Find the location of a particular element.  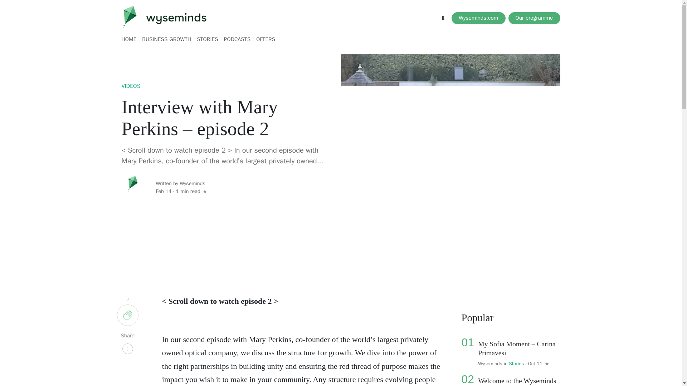

VIDEOS is located at coordinates (131, 87).